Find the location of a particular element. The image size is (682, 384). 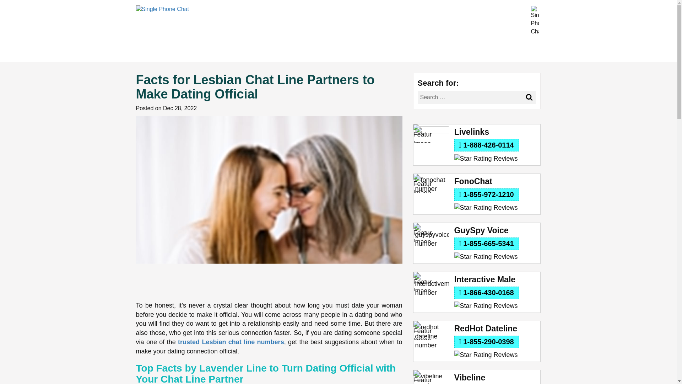

trusted Lesbian chat line numbers is located at coordinates (231, 342).